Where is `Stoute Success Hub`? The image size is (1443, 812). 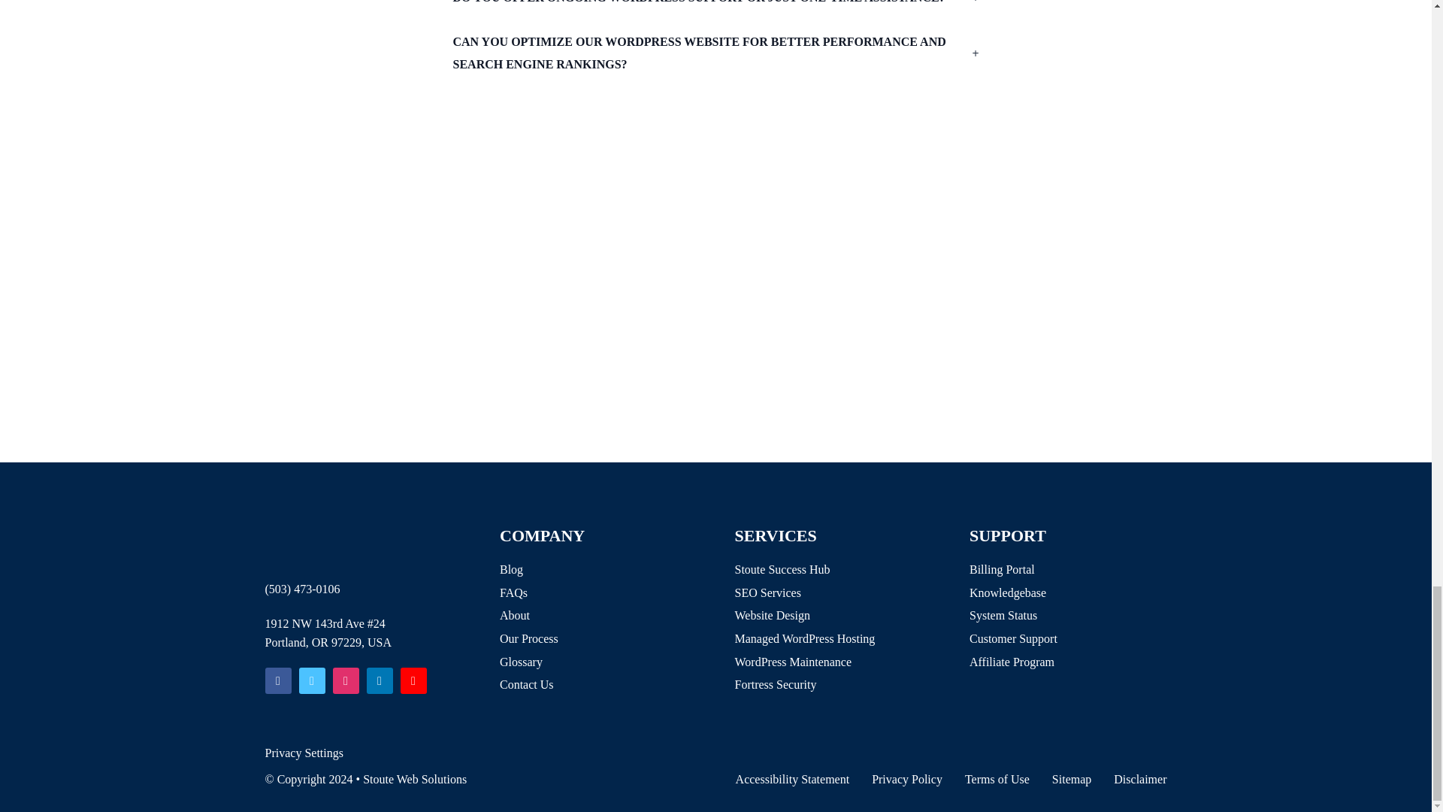 Stoute Success Hub is located at coordinates (805, 570).